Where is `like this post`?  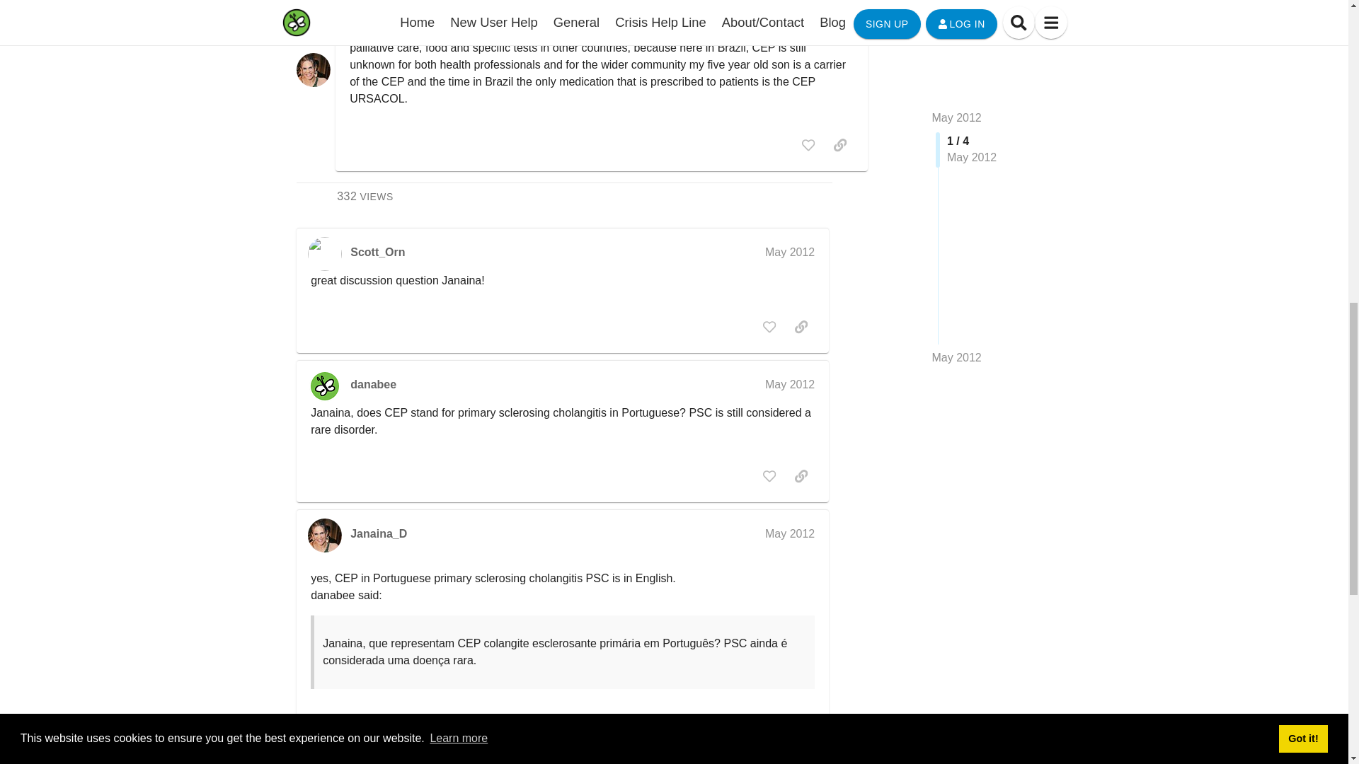 like this post is located at coordinates (956, 260).